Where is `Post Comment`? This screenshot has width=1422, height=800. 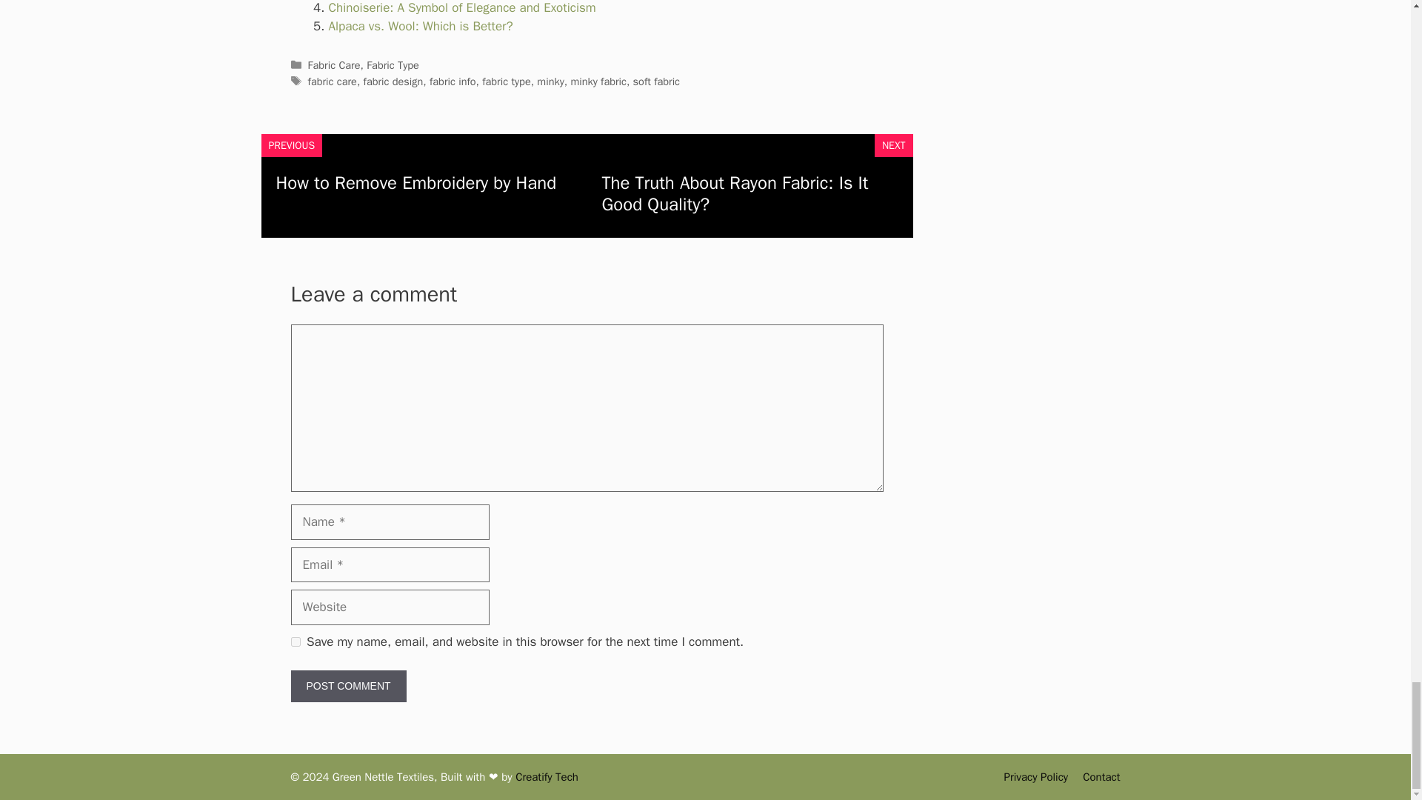
Post Comment is located at coordinates (347, 686).